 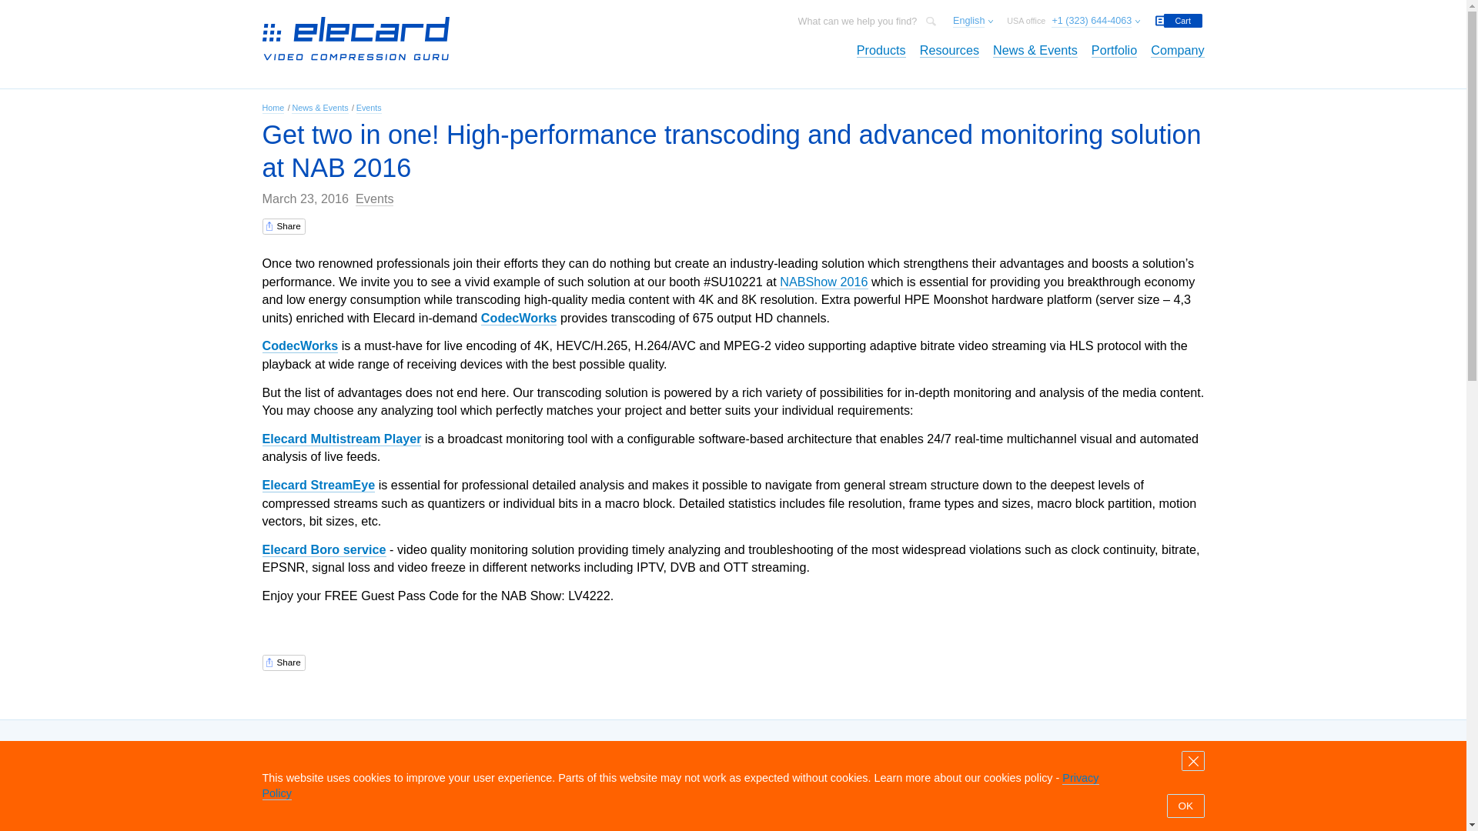 What do you see at coordinates (1082, 23) in the screenshot?
I see `English` at bounding box center [1082, 23].